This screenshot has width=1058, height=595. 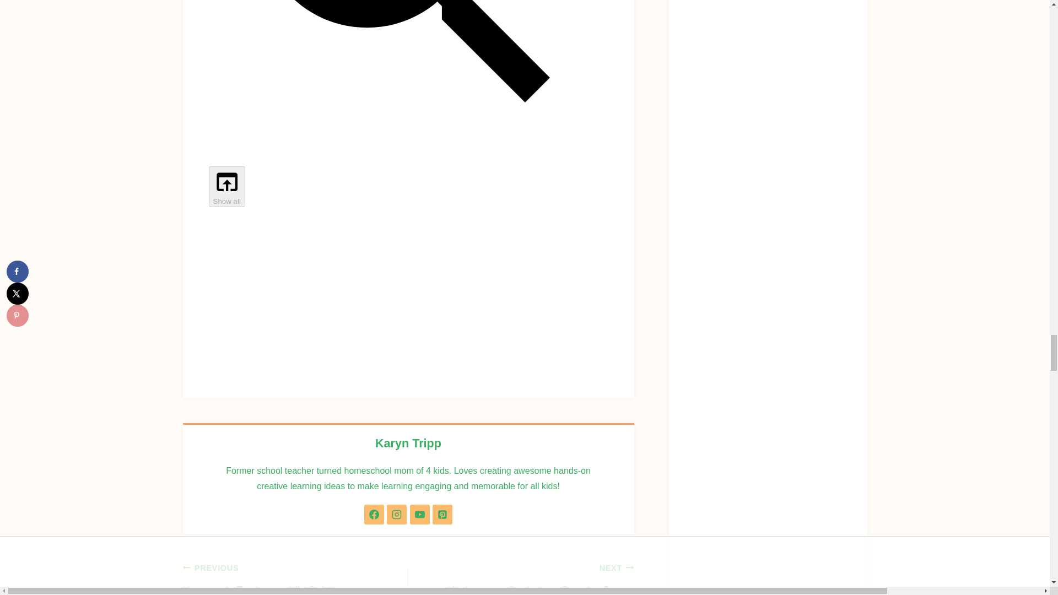 I want to click on Follow Karyn Tripp on Instagram, so click(x=397, y=514).